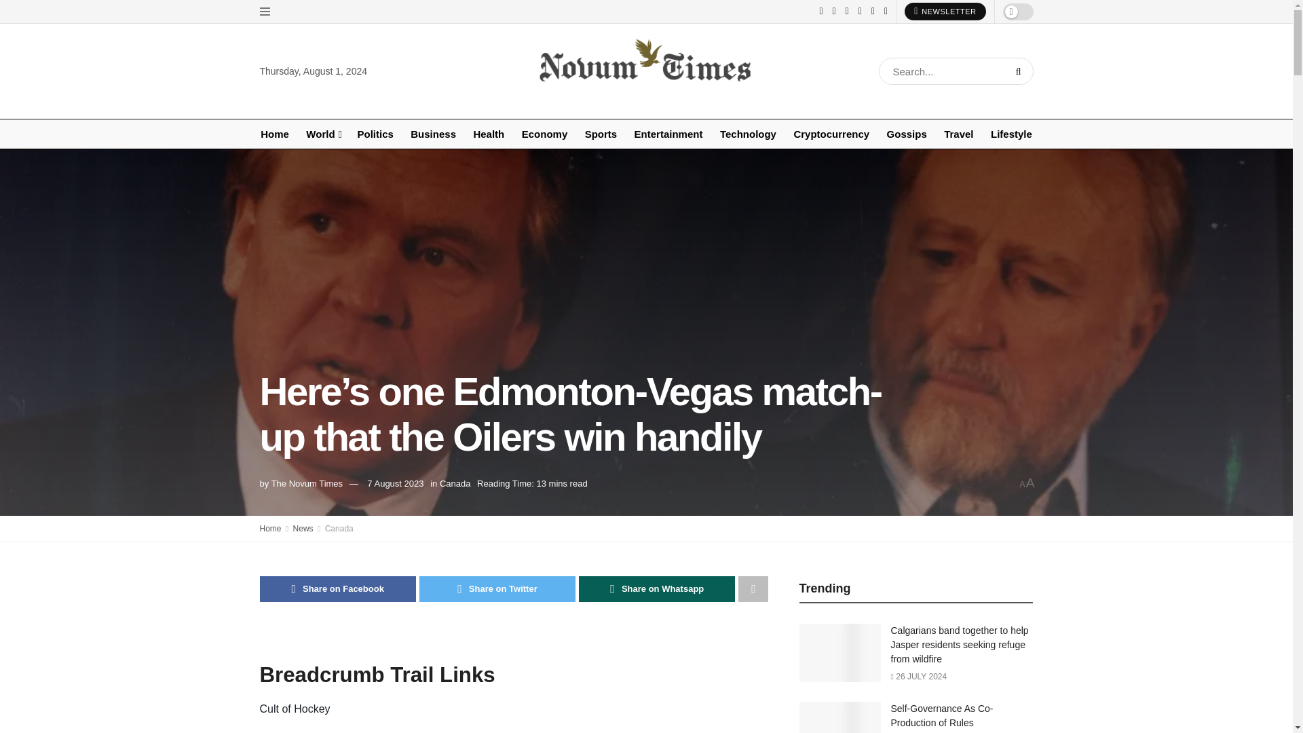 The width and height of the screenshot is (1303, 733). What do you see at coordinates (945, 12) in the screenshot?
I see `NEWSLETTER` at bounding box center [945, 12].